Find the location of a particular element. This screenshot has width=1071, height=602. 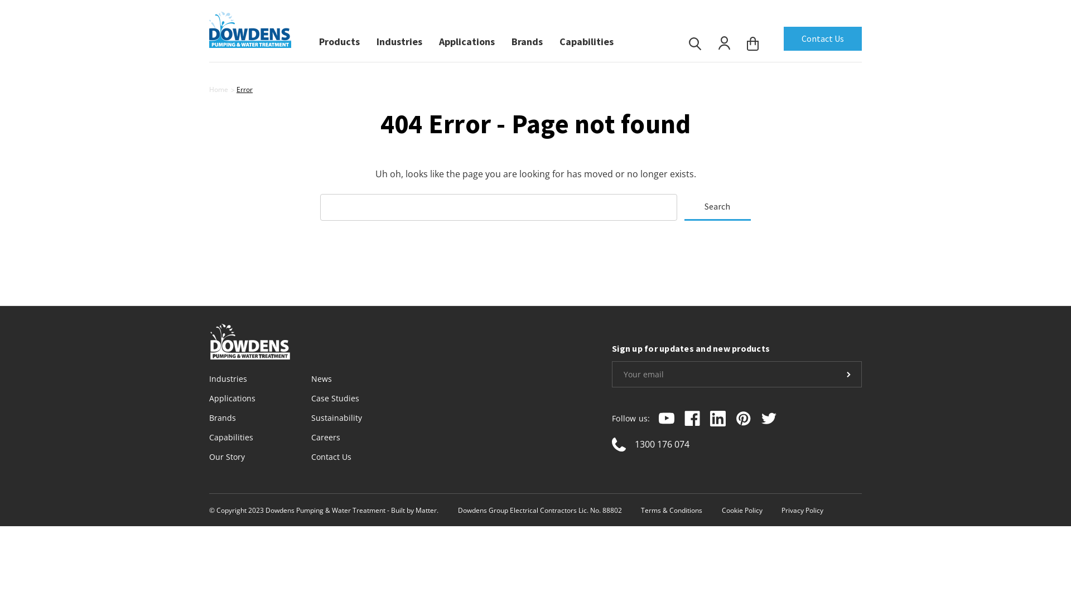

Privacy Policy is located at coordinates (802, 511).